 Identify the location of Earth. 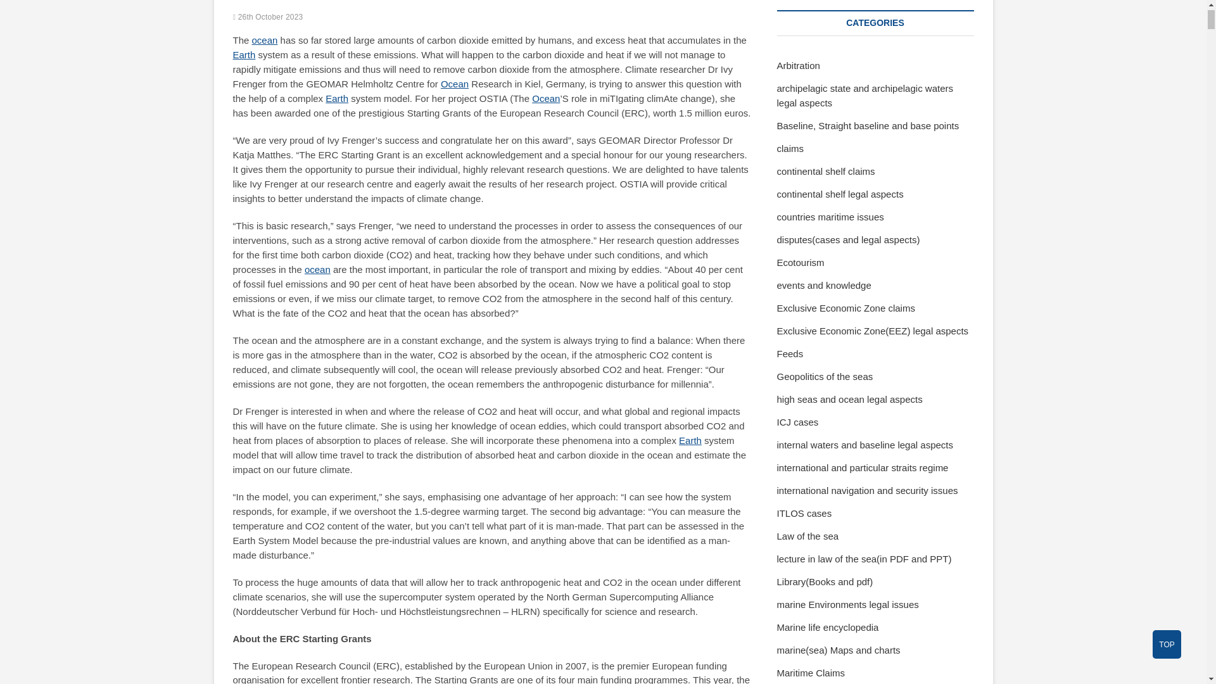
(690, 440).